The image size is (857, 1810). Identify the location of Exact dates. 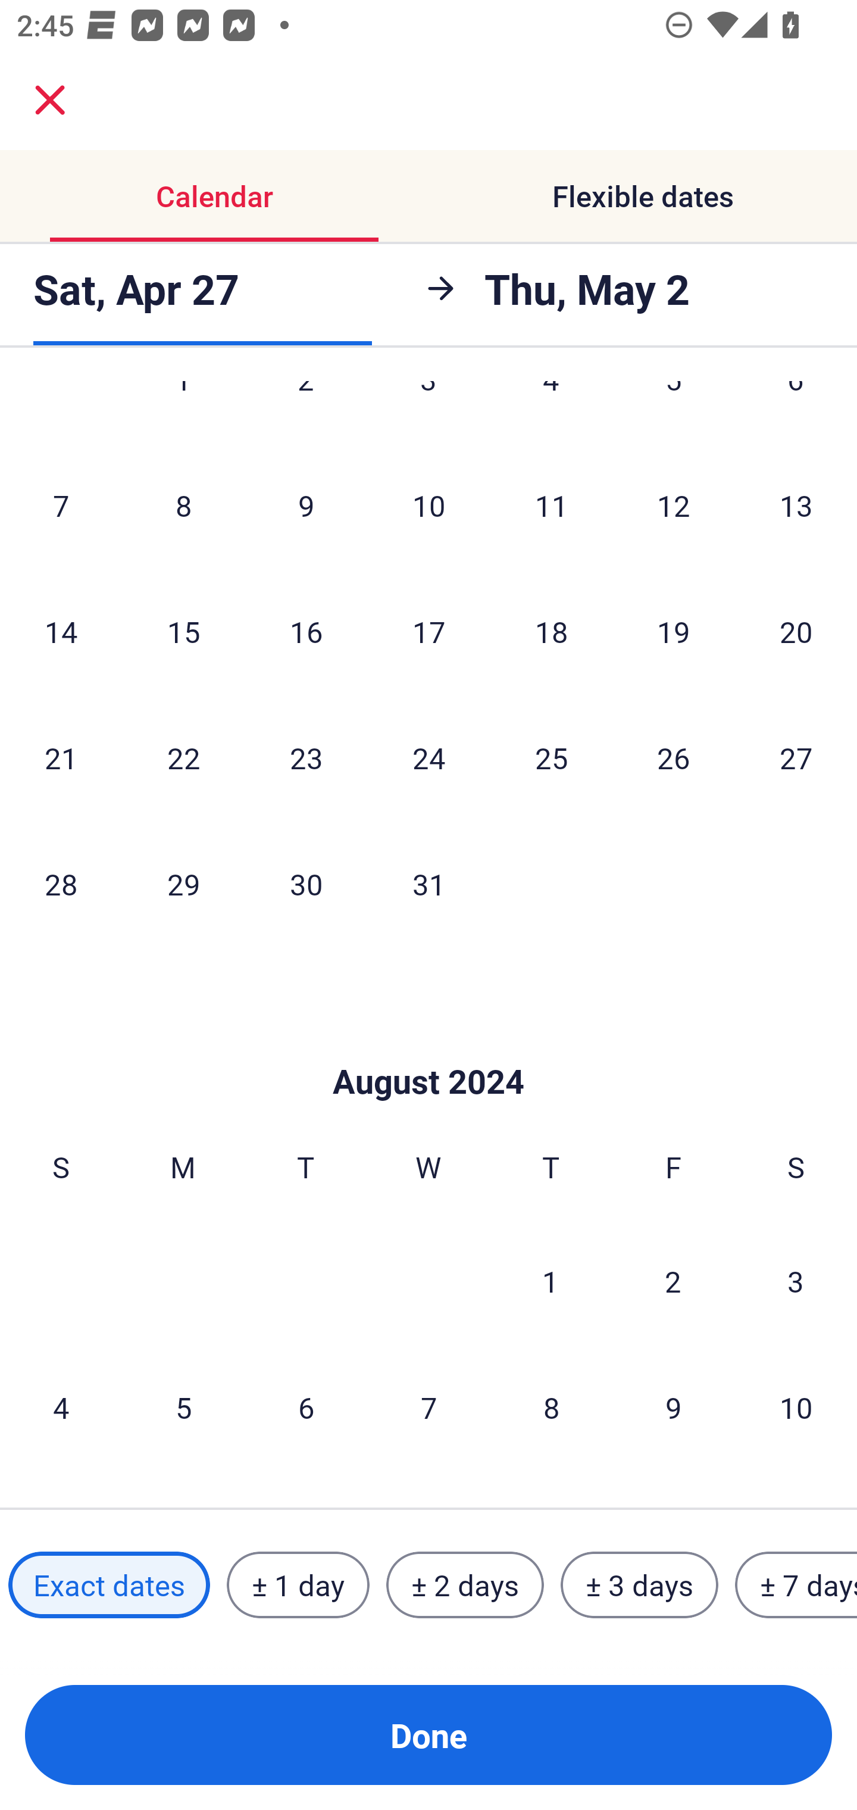
(109, 1584).